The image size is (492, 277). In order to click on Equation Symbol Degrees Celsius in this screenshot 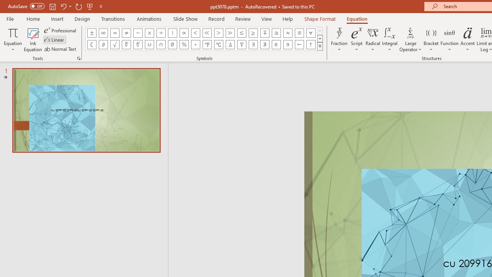, I will do `click(218, 45)`.